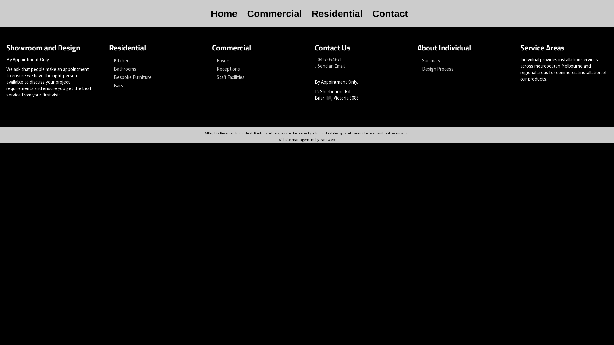 This screenshot has height=345, width=614. I want to click on Bathrooms, so click(153, 69).